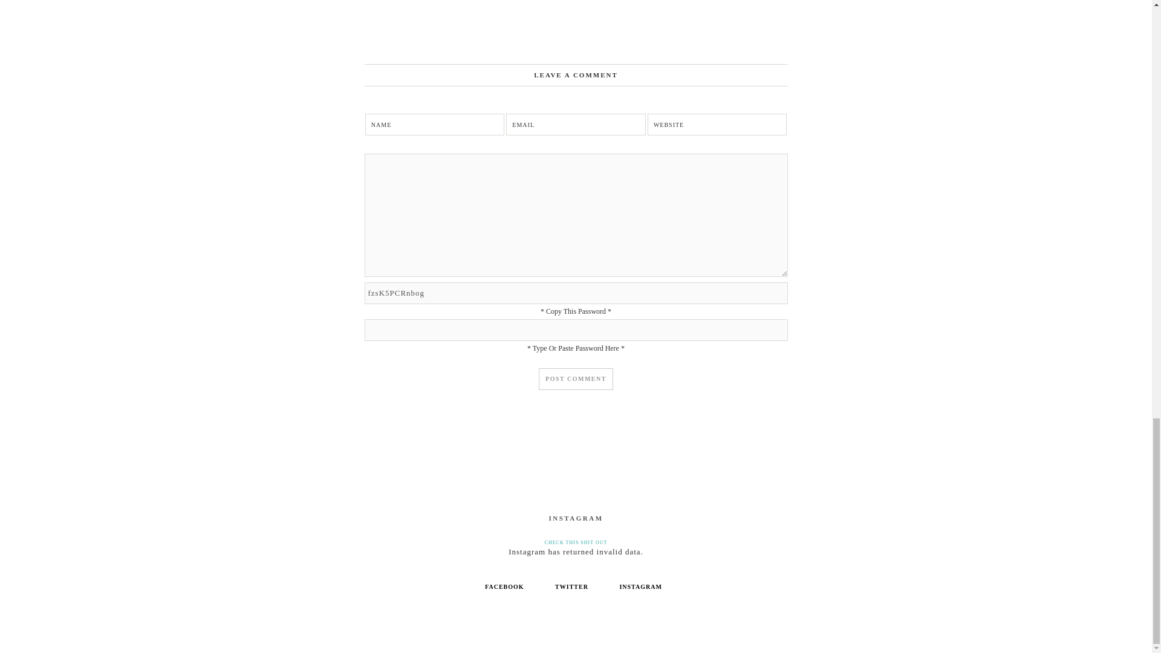 Image resolution: width=1161 pixels, height=653 pixels. What do you see at coordinates (576, 293) in the screenshot?
I see `fzsK5PCRnbog` at bounding box center [576, 293].